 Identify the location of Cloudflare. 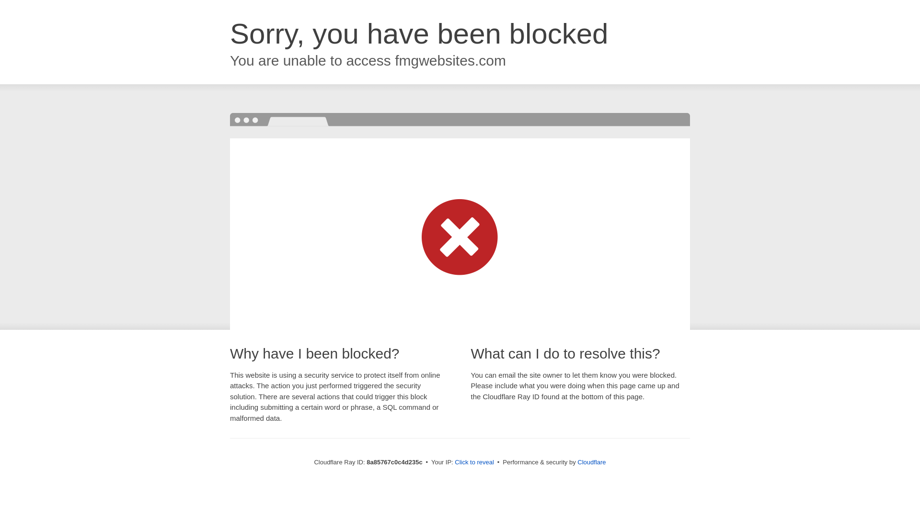
(591, 462).